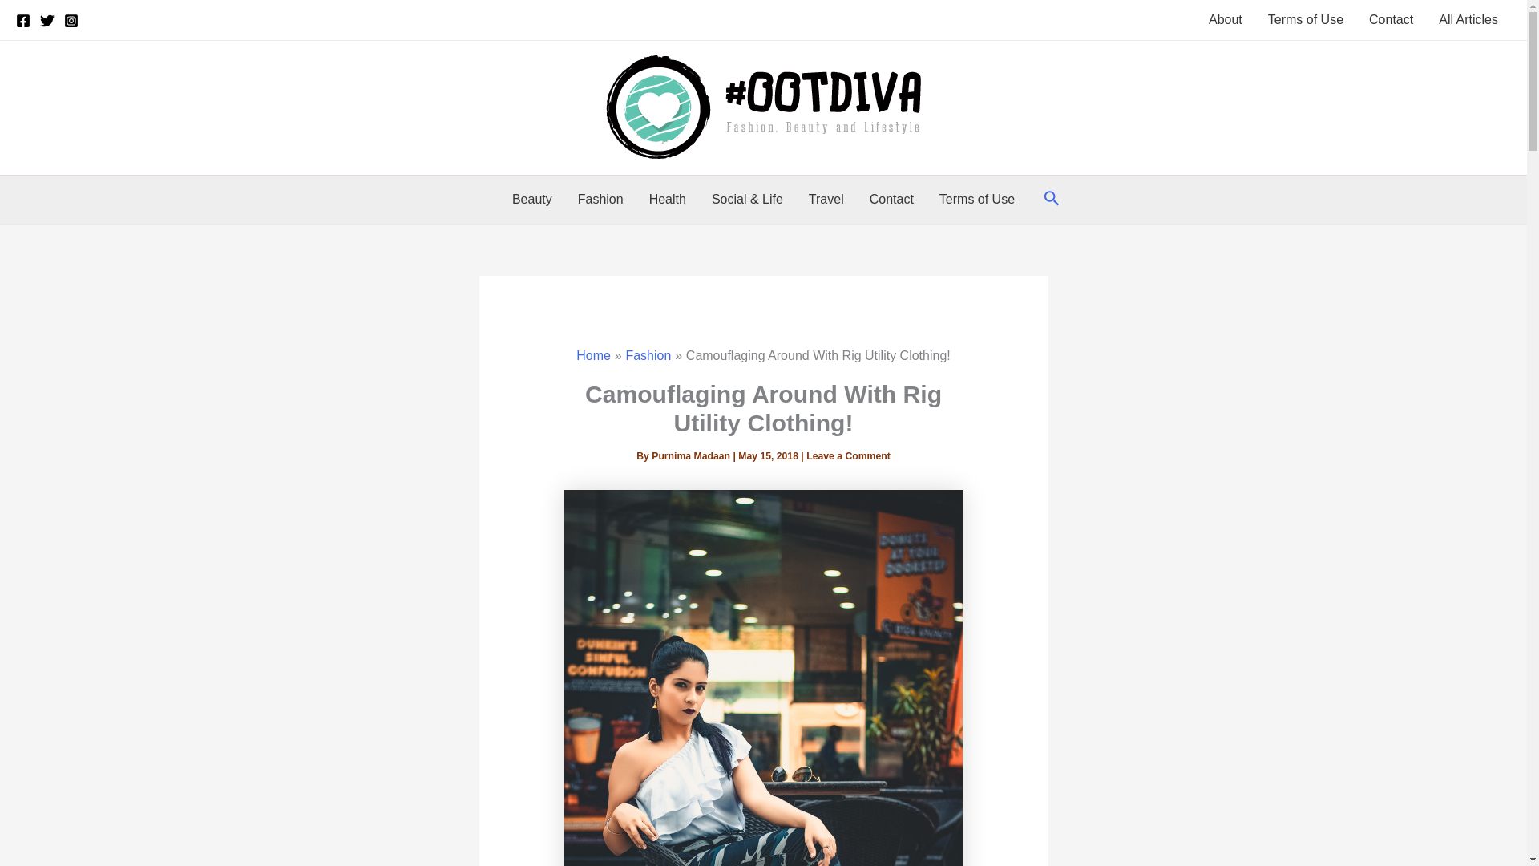 The width and height of the screenshot is (1539, 866). I want to click on Leave a Comment, so click(848, 455).